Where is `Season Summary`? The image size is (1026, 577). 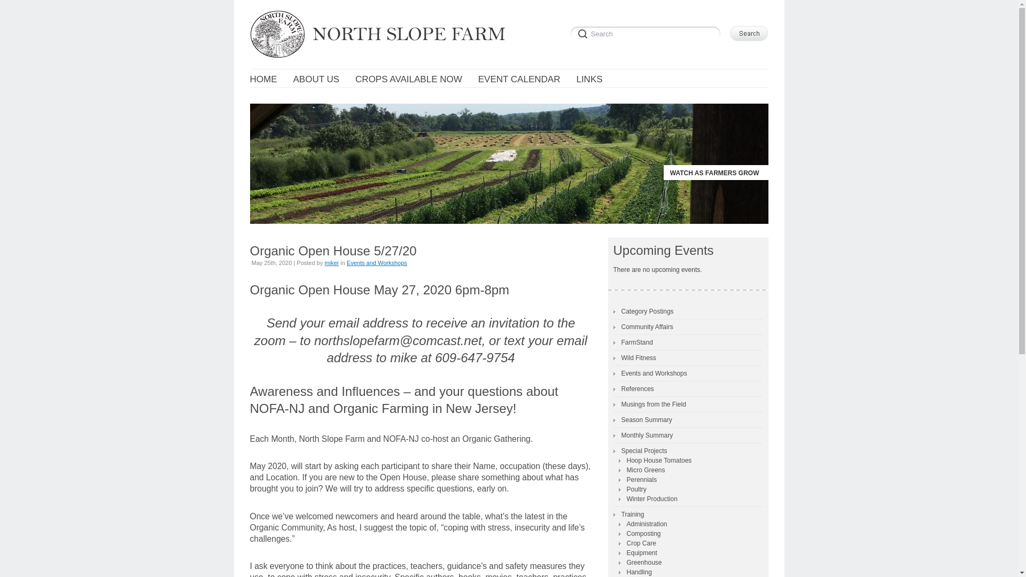 Season Summary is located at coordinates (642, 420).